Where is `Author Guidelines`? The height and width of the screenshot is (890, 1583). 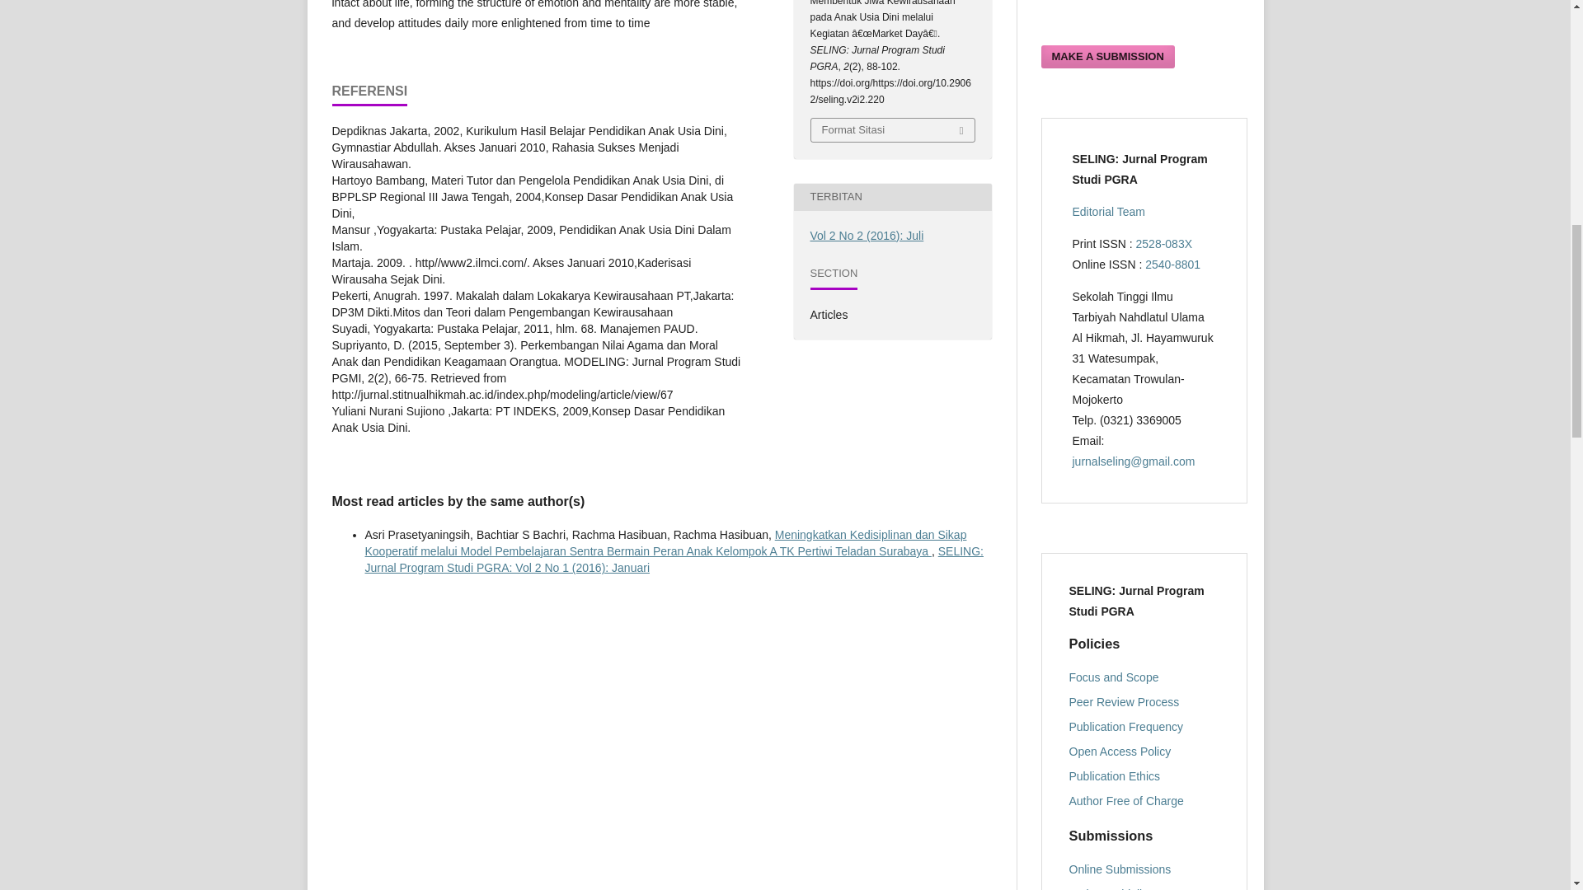 Author Guidelines is located at coordinates (1115, 888).